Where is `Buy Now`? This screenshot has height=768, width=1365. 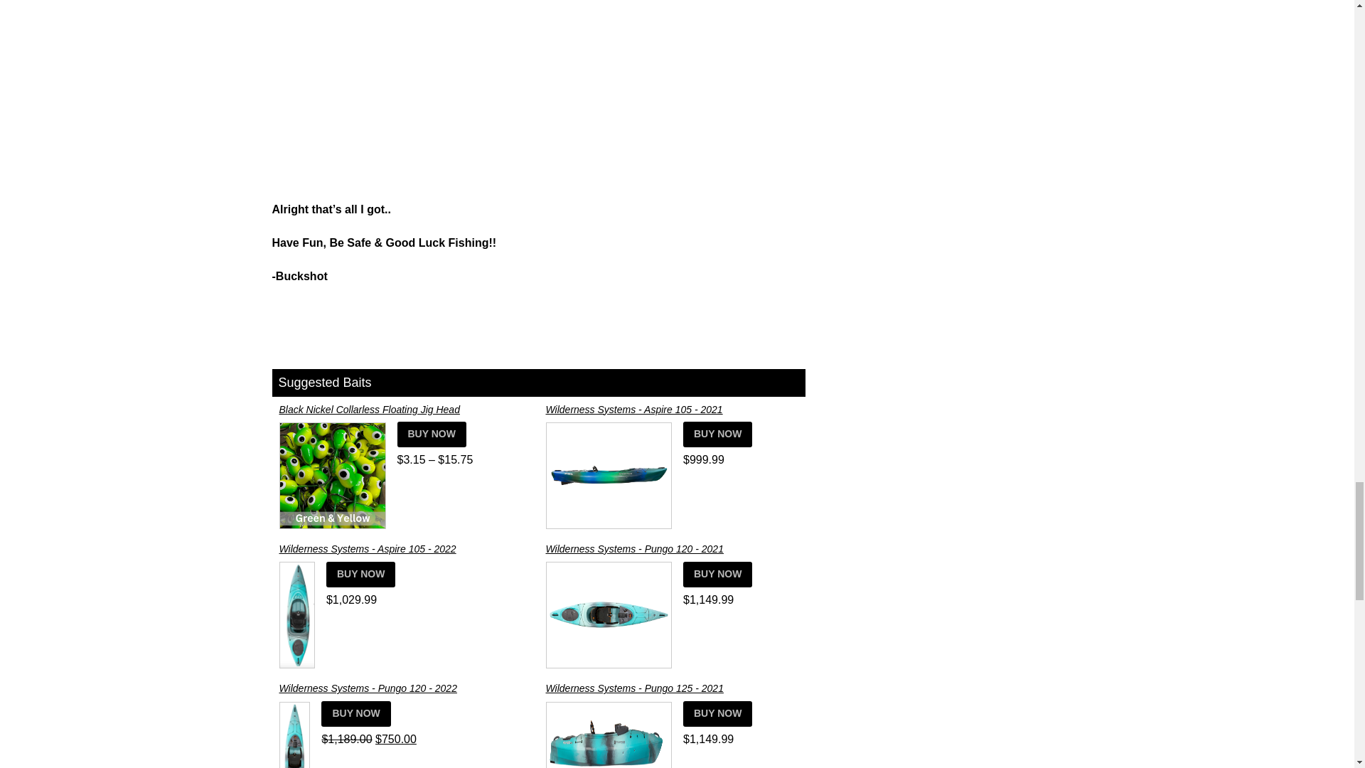 Buy Now is located at coordinates (673, 422).